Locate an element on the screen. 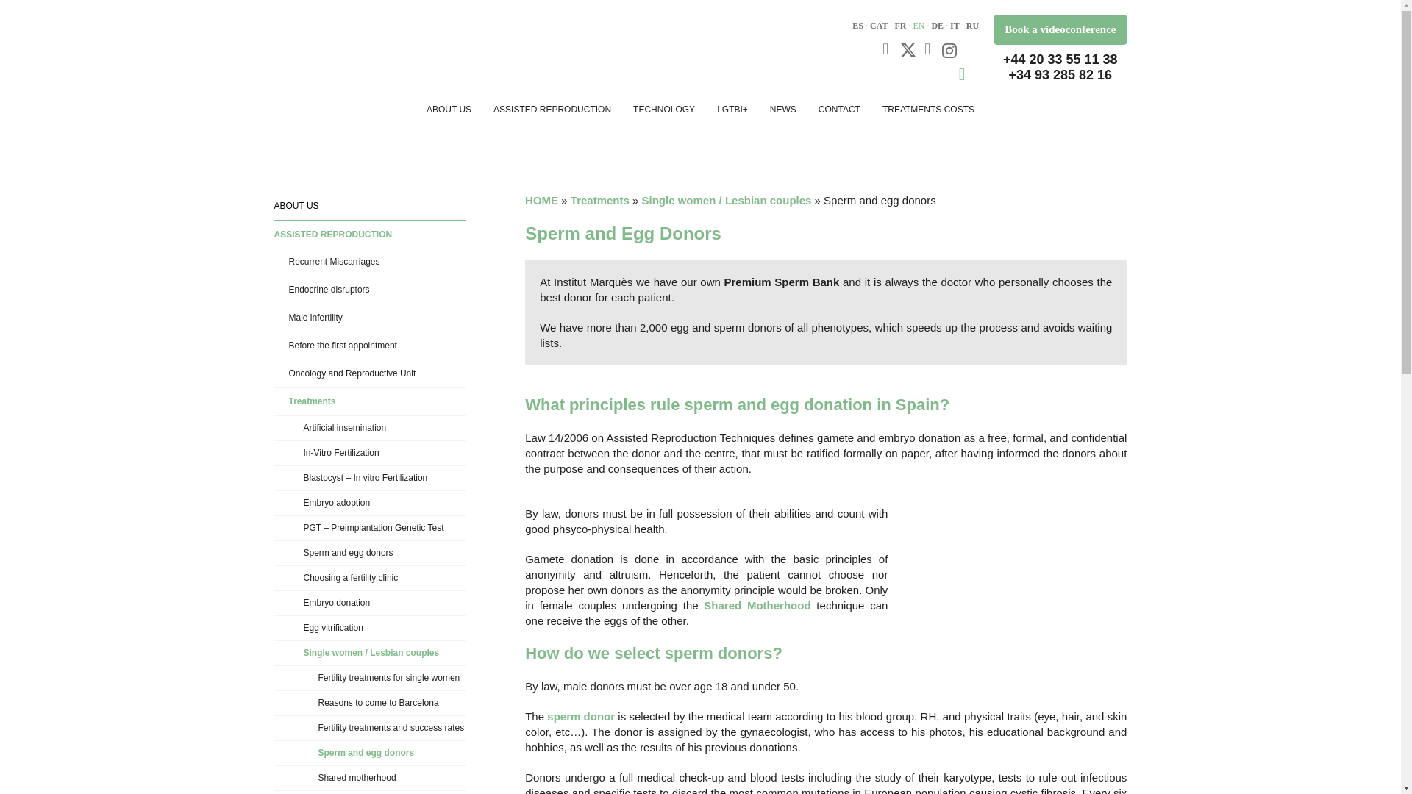  CAT is located at coordinates (878, 26).